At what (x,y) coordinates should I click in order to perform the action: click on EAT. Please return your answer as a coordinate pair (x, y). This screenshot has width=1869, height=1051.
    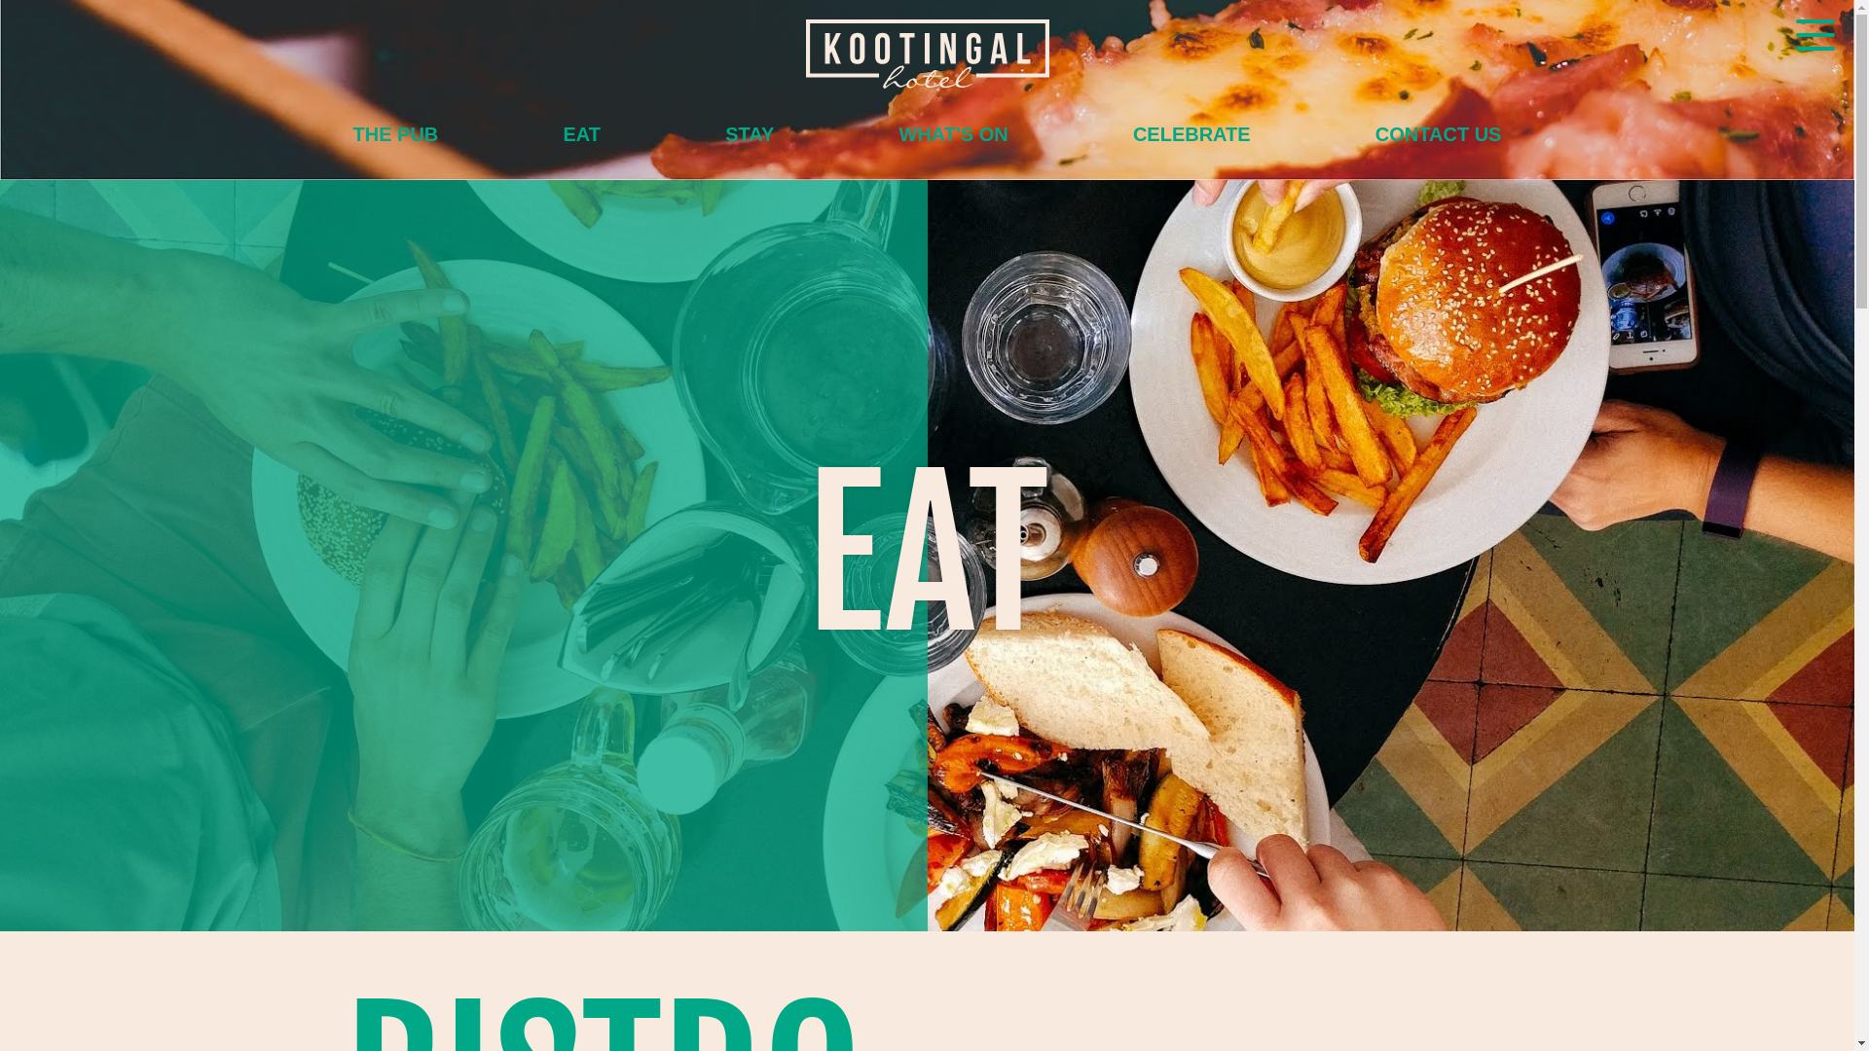
    Looking at the image, I should click on (582, 134).